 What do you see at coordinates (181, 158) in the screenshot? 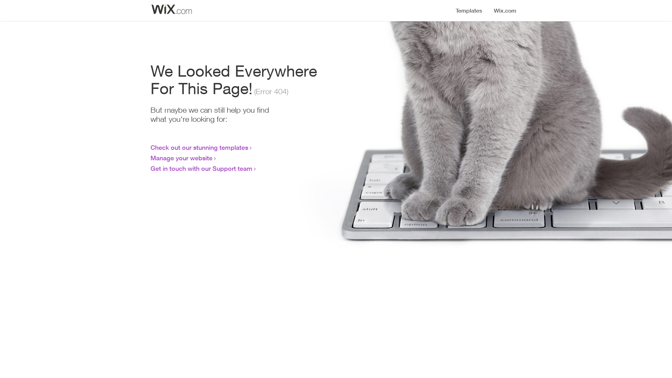
I see `Manage your website` at bounding box center [181, 158].